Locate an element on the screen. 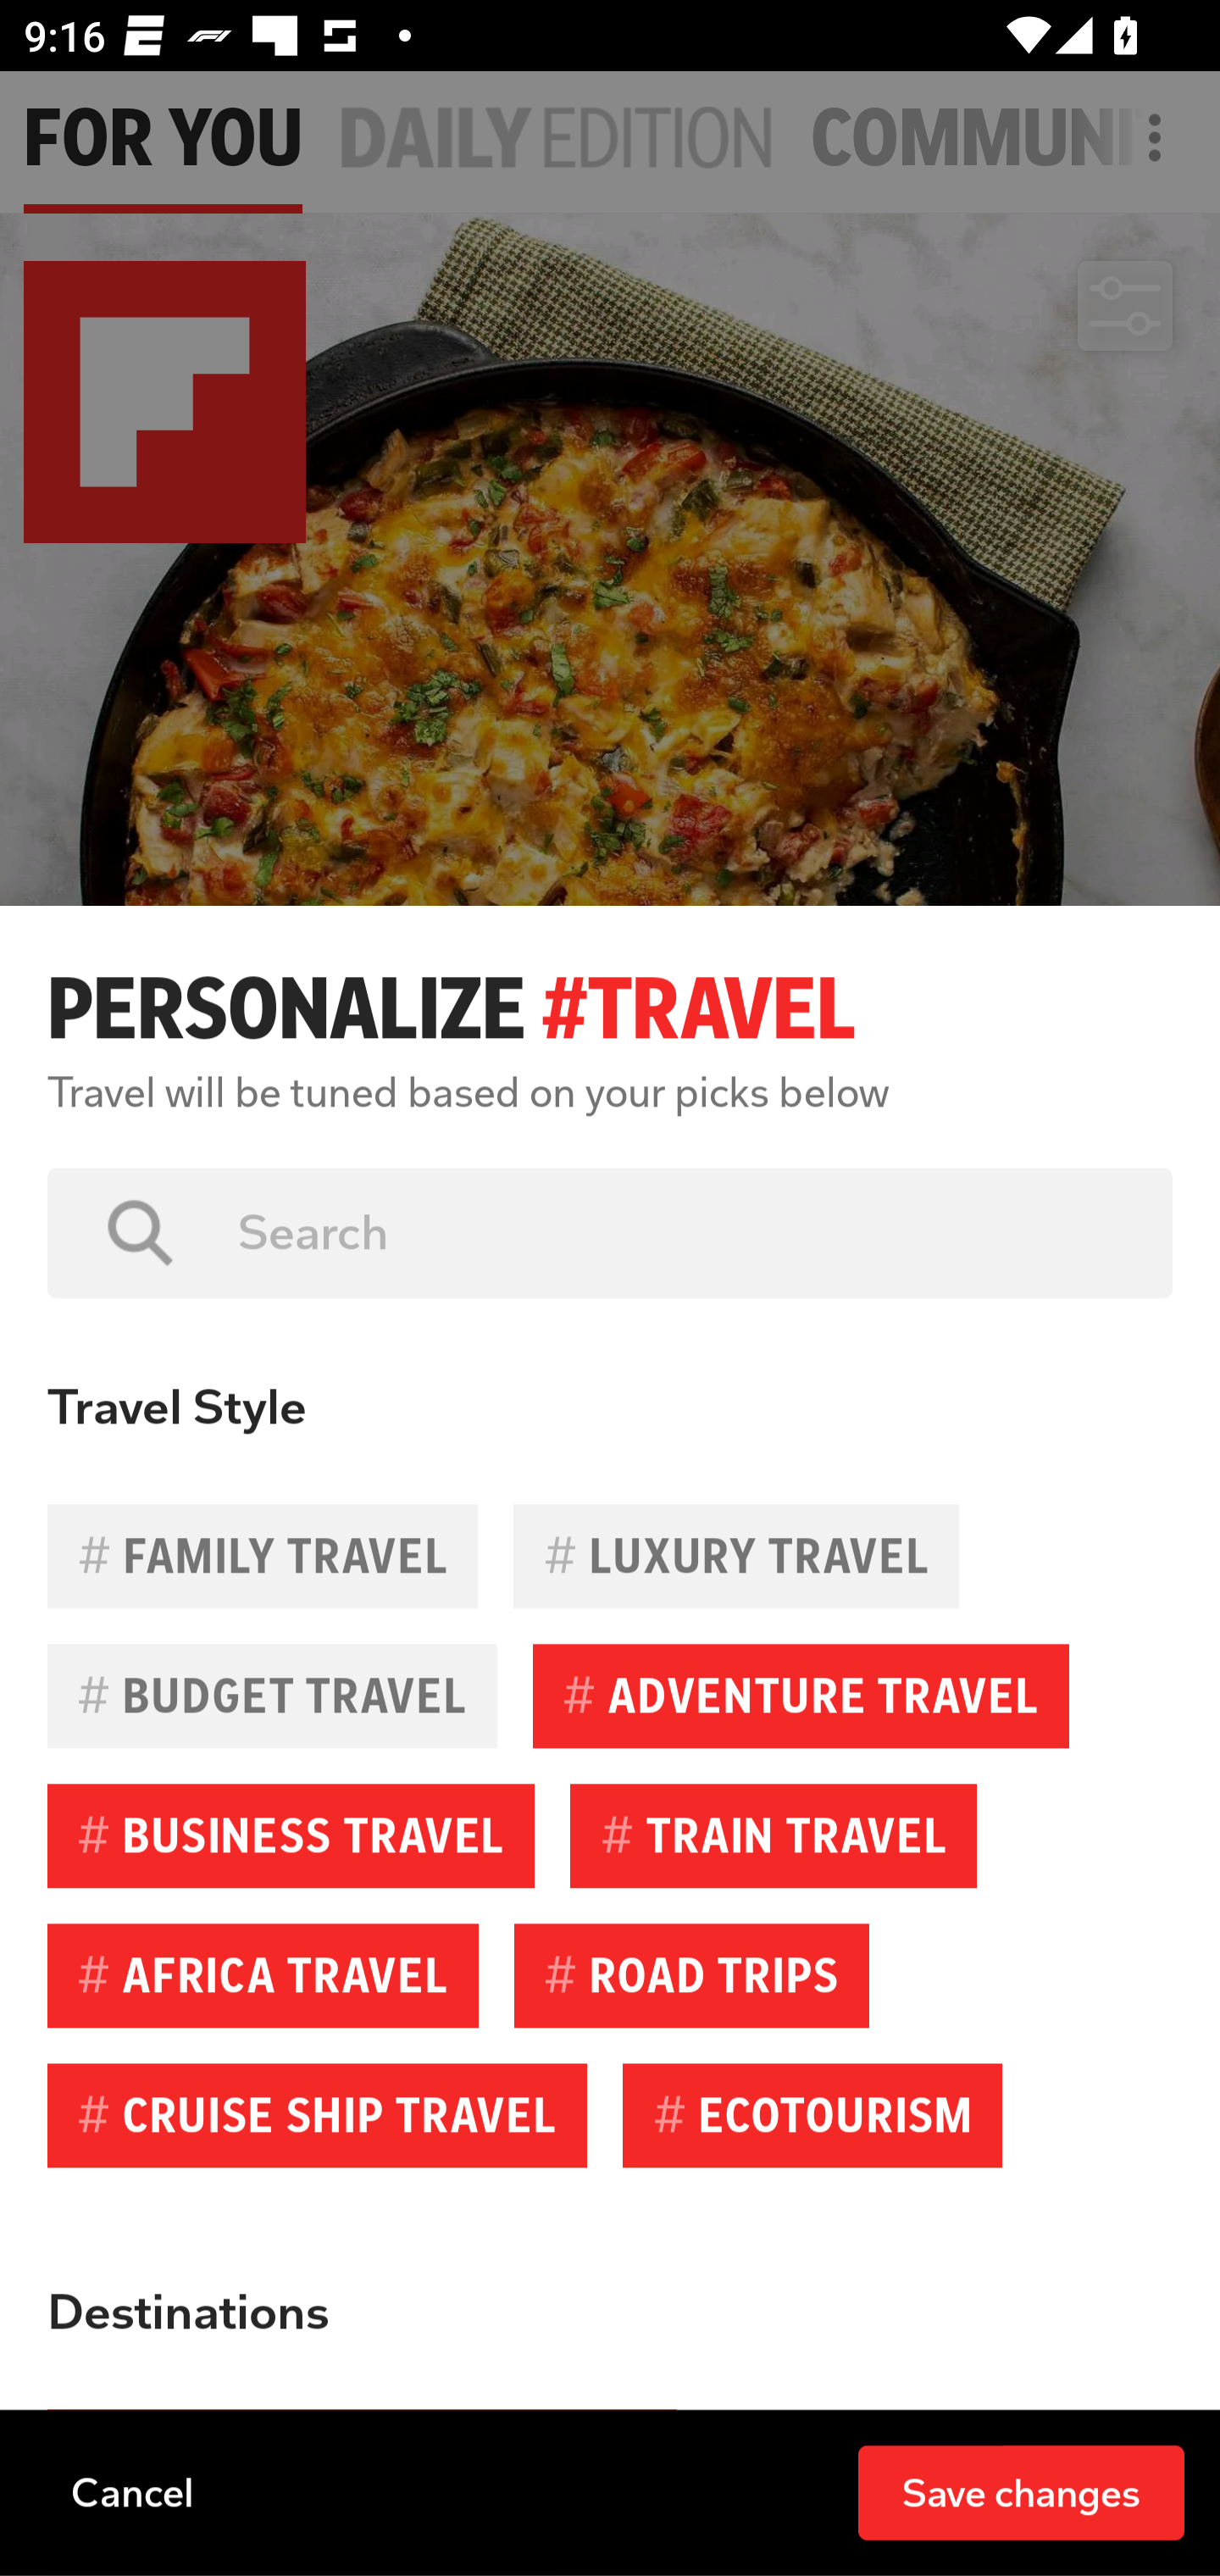 Image resolution: width=1220 pixels, height=2576 pixels. # ROAD TRIPS is located at coordinates (691, 1975).